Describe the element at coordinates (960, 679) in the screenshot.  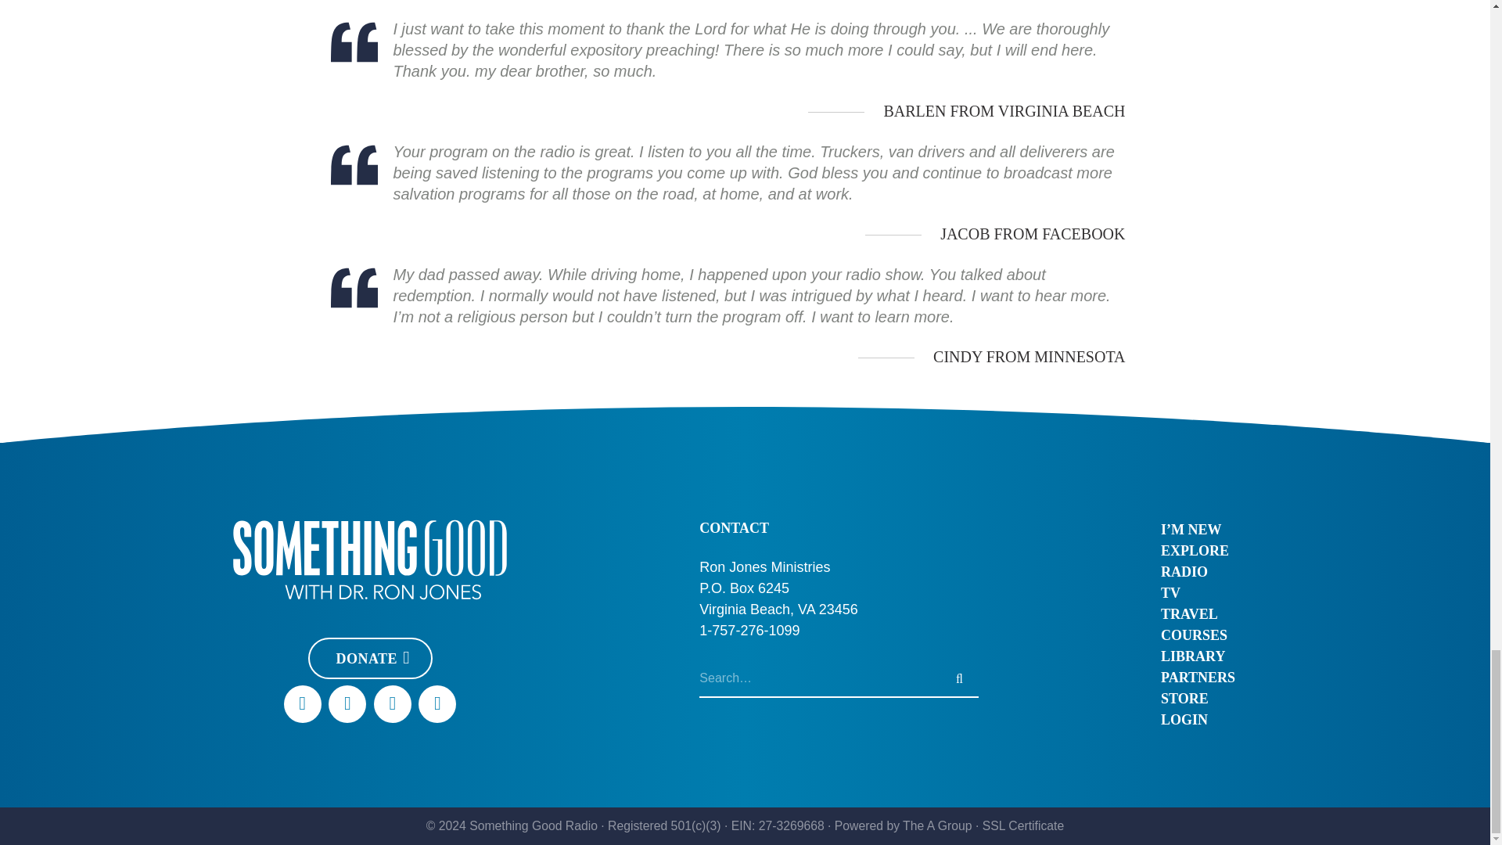
I see `SEARCH` at that location.